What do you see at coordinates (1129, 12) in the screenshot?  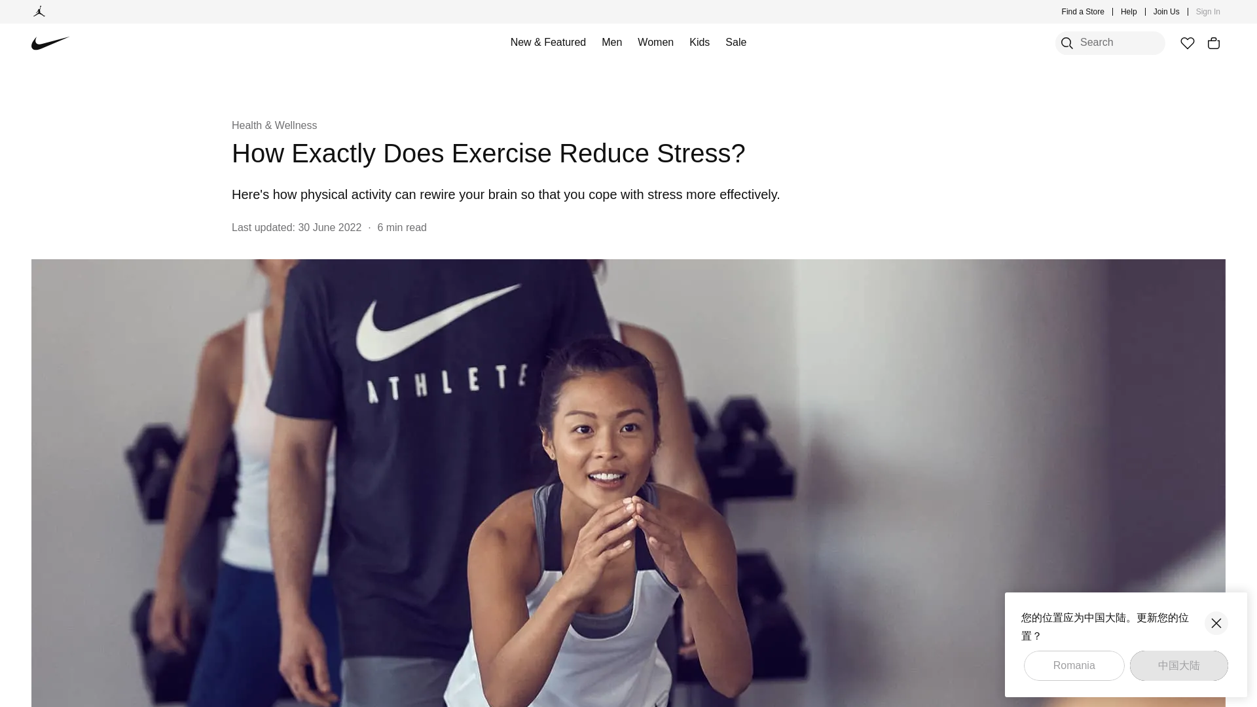 I see `Help` at bounding box center [1129, 12].